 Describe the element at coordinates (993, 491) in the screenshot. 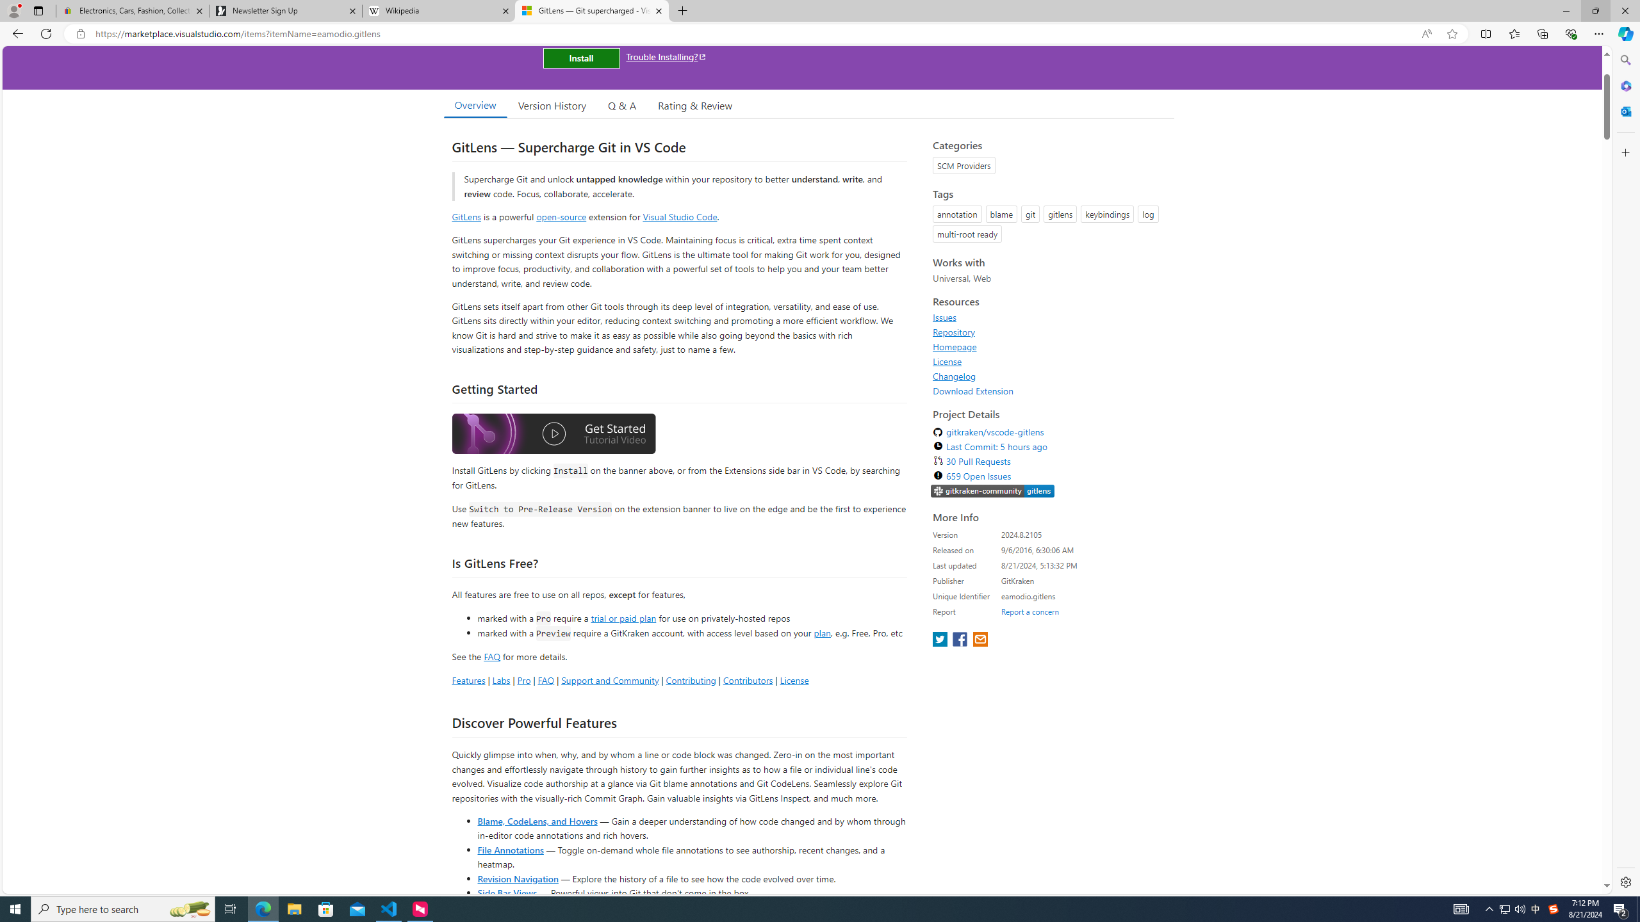

I see `https://slack.gitkraken.com//` at that location.